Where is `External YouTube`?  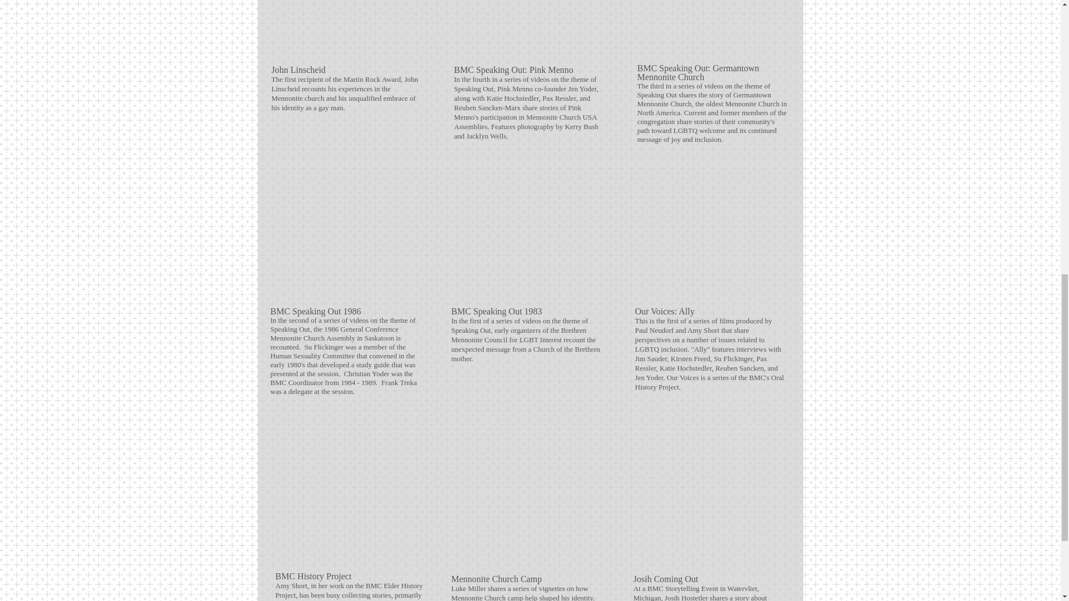
External YouTube is located at coordinates (527, 240).